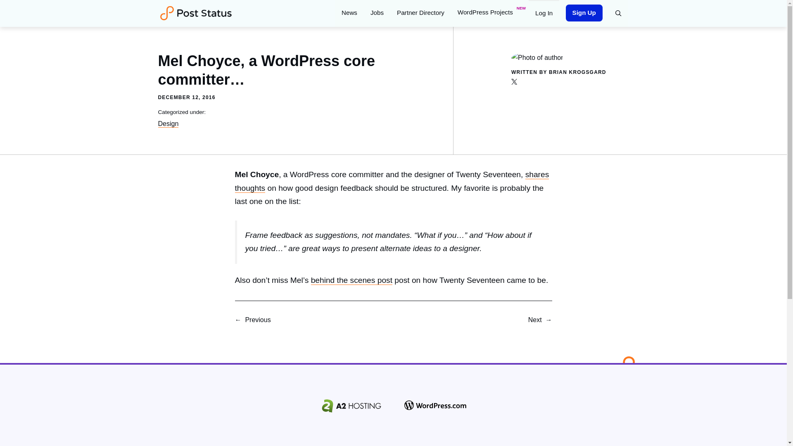 This screenshot has width=793, height=446. What do you see at coordinates (392, 181) in the screenshot?
I see `shares thoughts` at bounding box center [392, 181].